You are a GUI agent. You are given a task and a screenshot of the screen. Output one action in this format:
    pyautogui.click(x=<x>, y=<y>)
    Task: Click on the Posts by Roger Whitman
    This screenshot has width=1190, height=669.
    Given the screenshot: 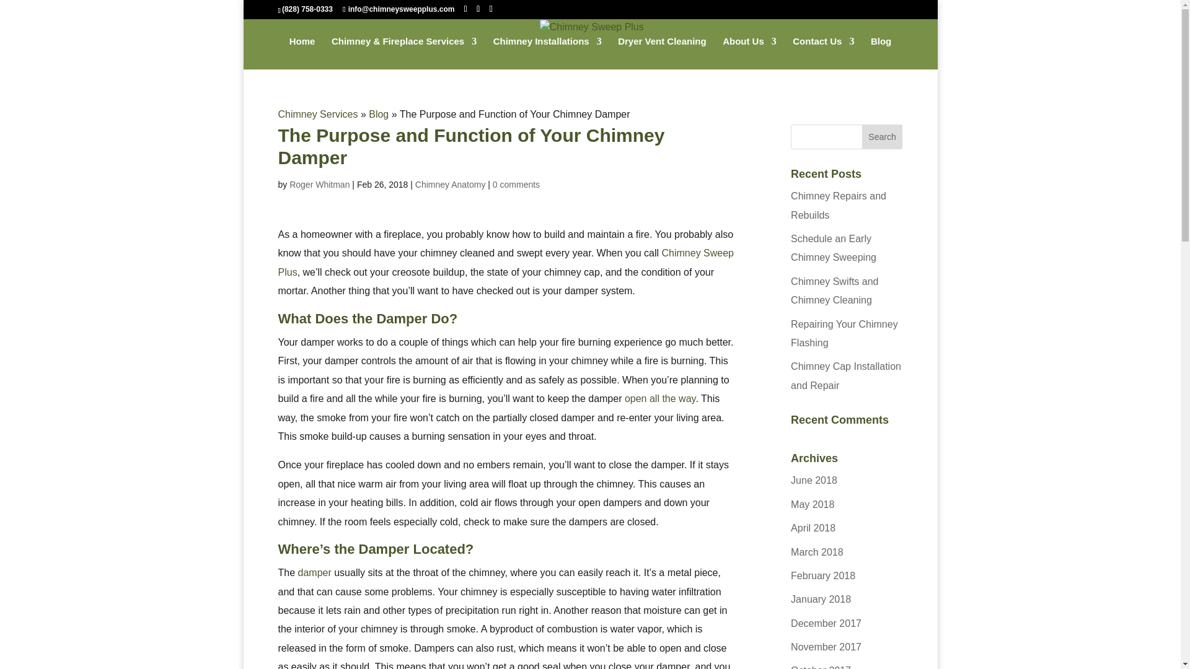 What is the action you would take?
    pyautogui.click(x=319, y=185)
    